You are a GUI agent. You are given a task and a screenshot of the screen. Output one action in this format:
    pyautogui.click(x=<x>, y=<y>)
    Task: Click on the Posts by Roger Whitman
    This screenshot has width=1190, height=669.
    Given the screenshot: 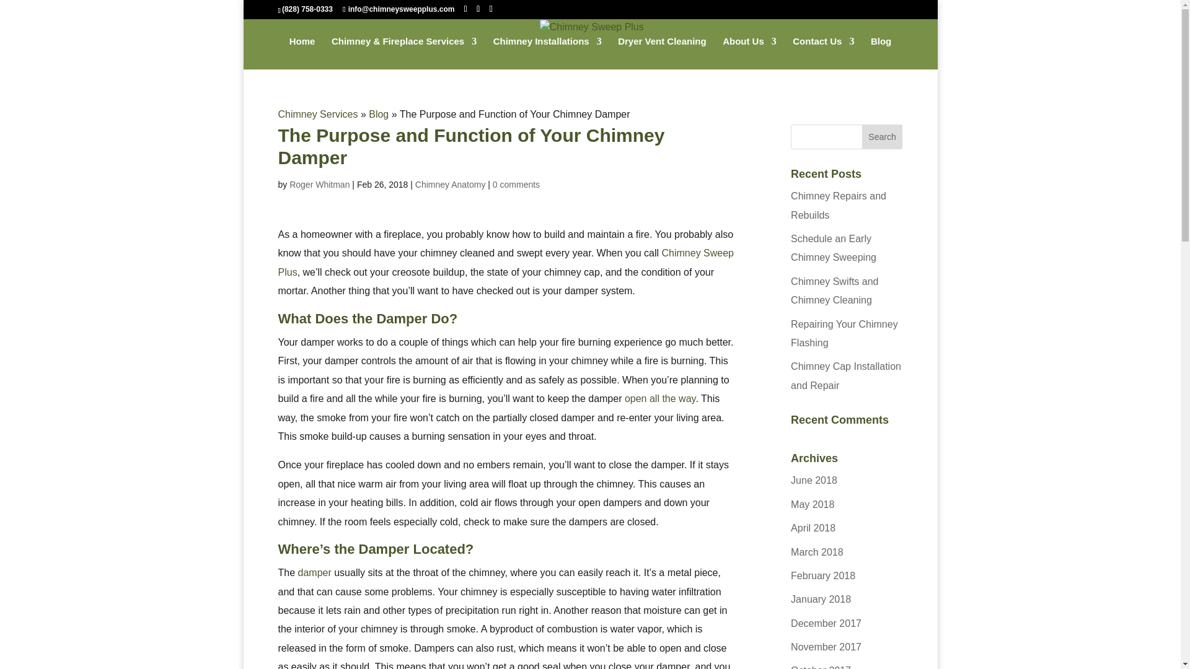 What is the action you would take?
    pyautogui.click(x=319, y=185)
    